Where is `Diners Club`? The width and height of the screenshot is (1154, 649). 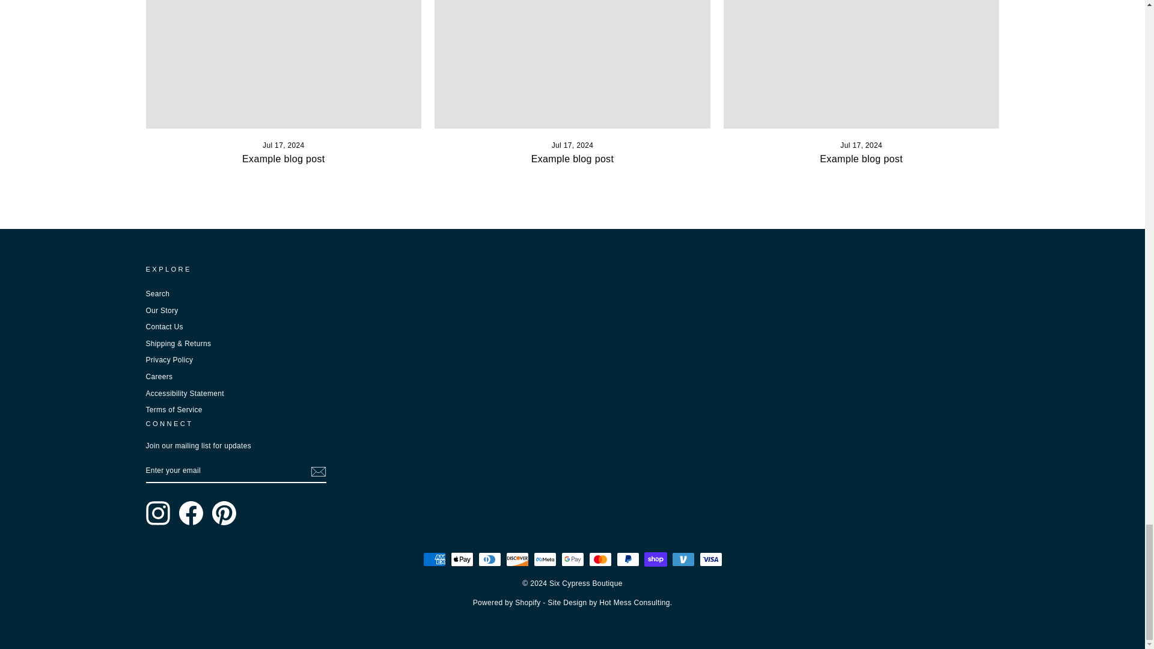 Diners Club is located at coordinates (489, 559).